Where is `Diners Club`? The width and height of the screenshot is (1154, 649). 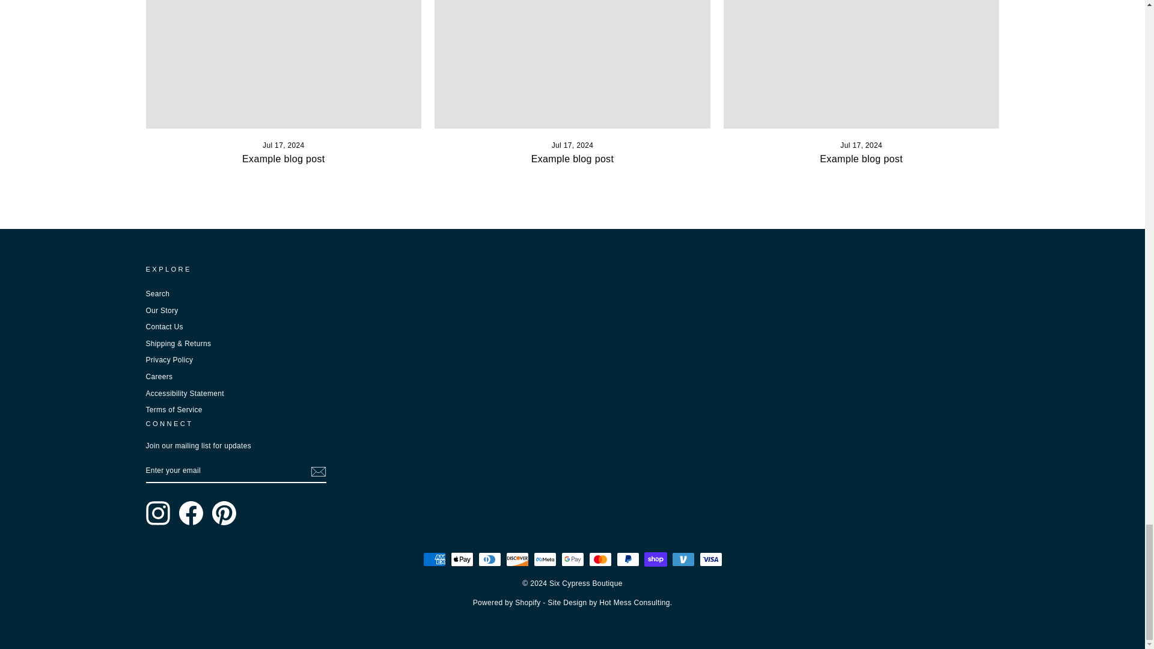 Diners Club is located at coordinates (489, 559).